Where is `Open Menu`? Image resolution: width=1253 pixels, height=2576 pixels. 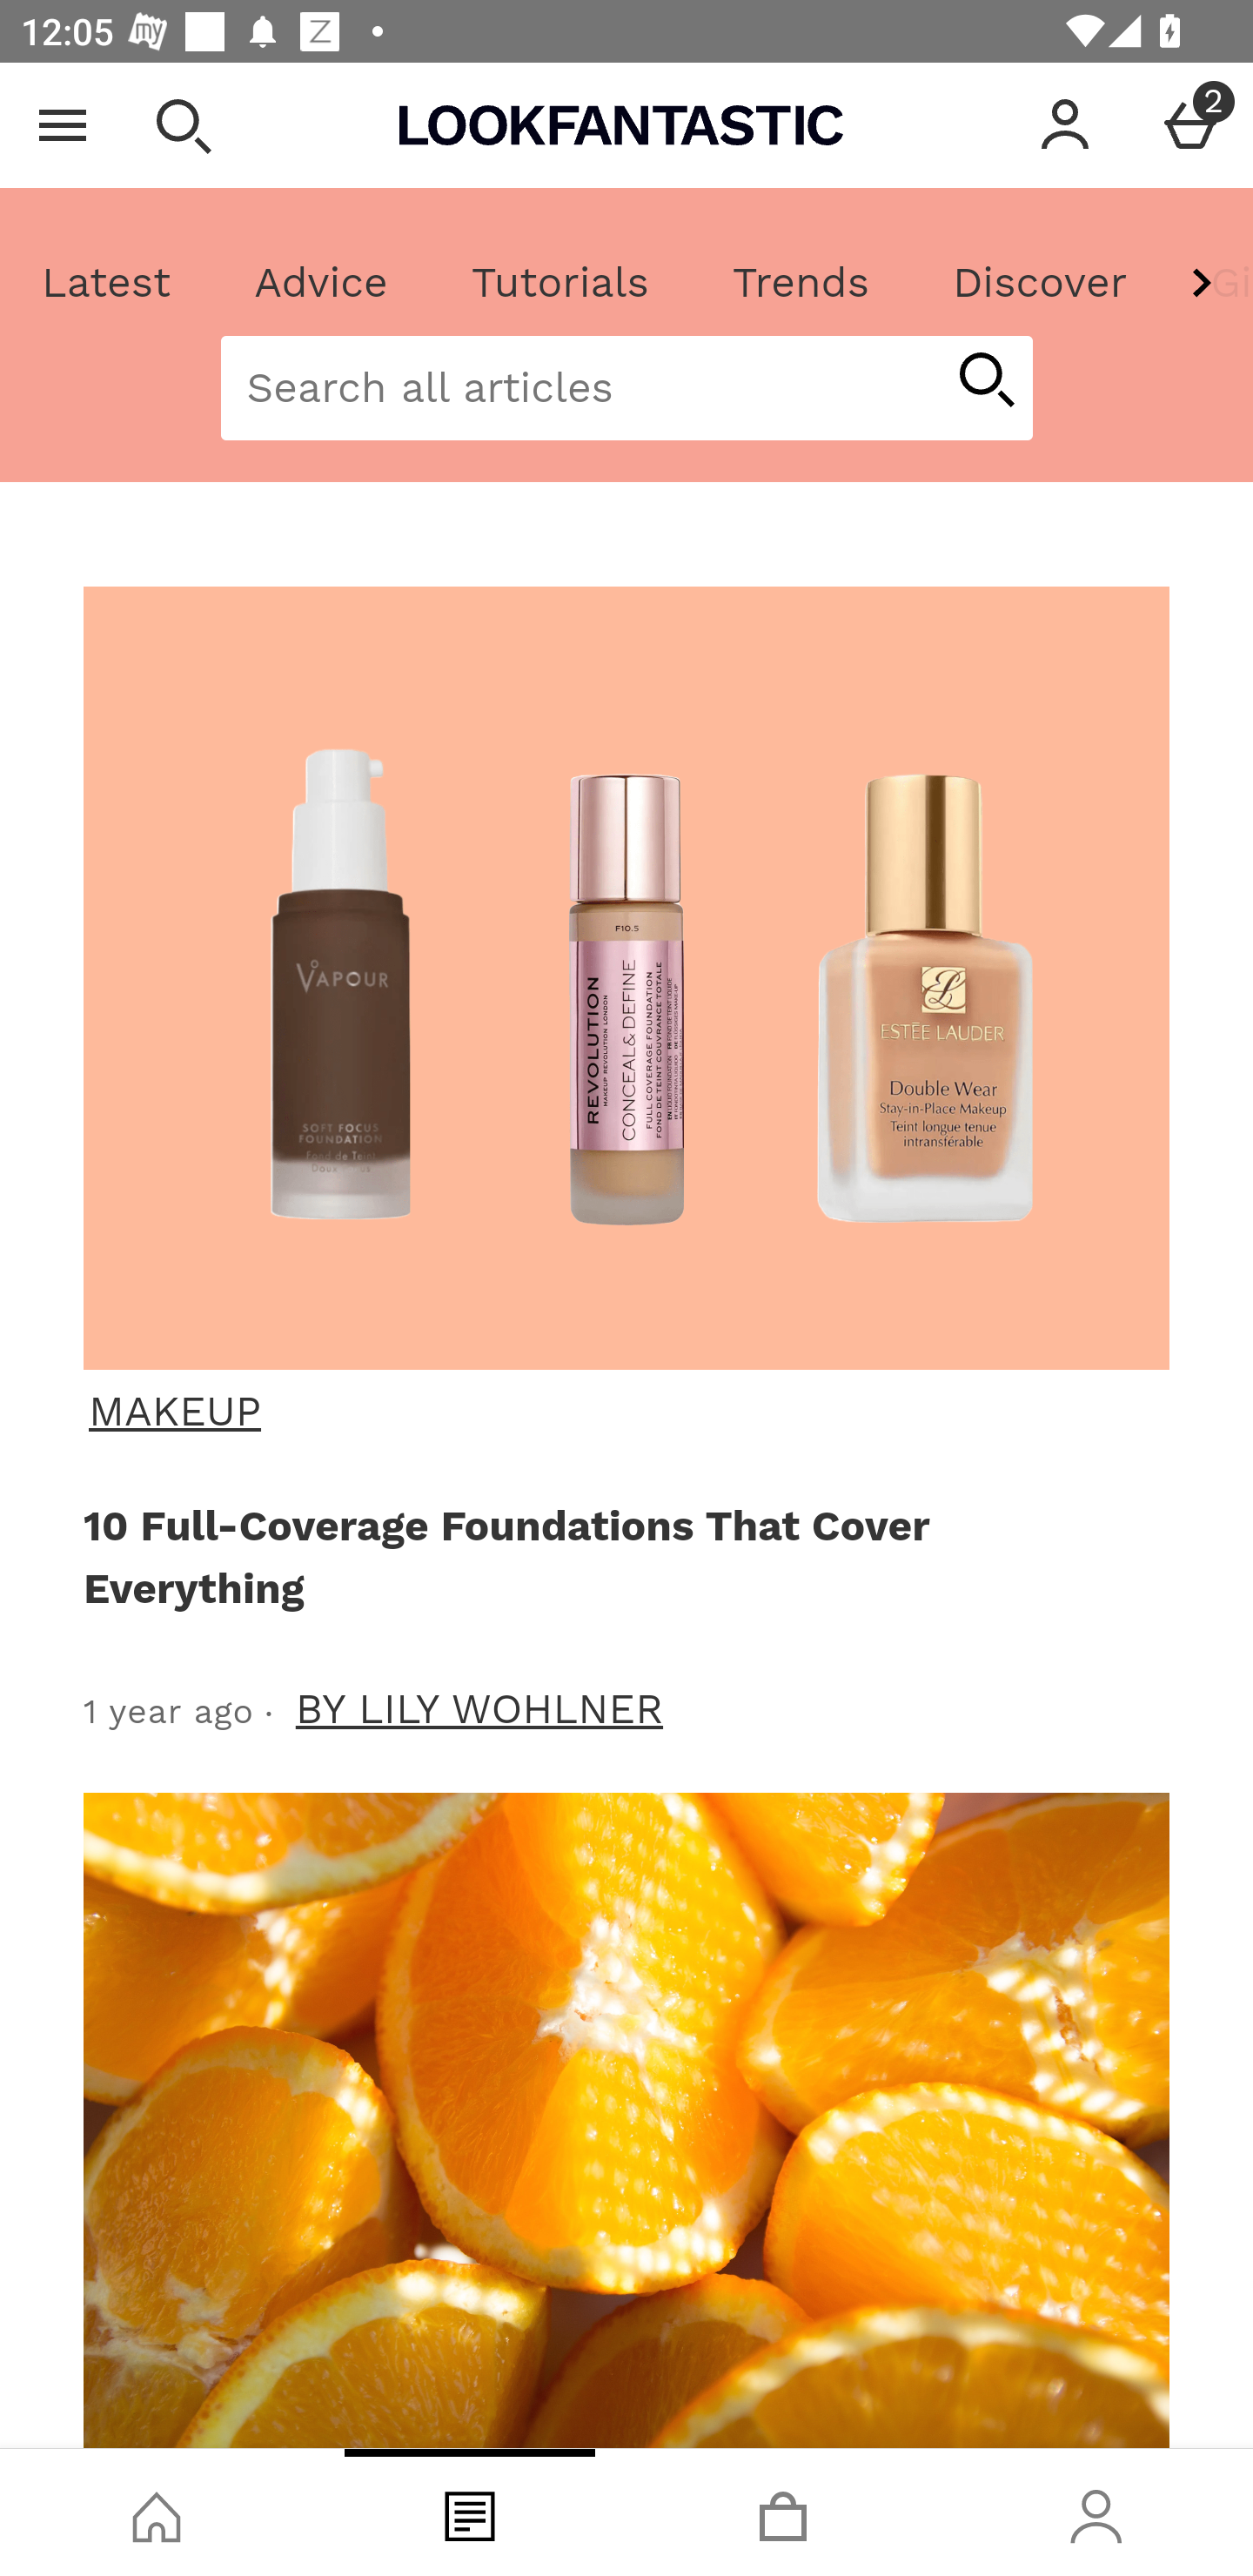 Open Menu is located at coordinates (63, 125).